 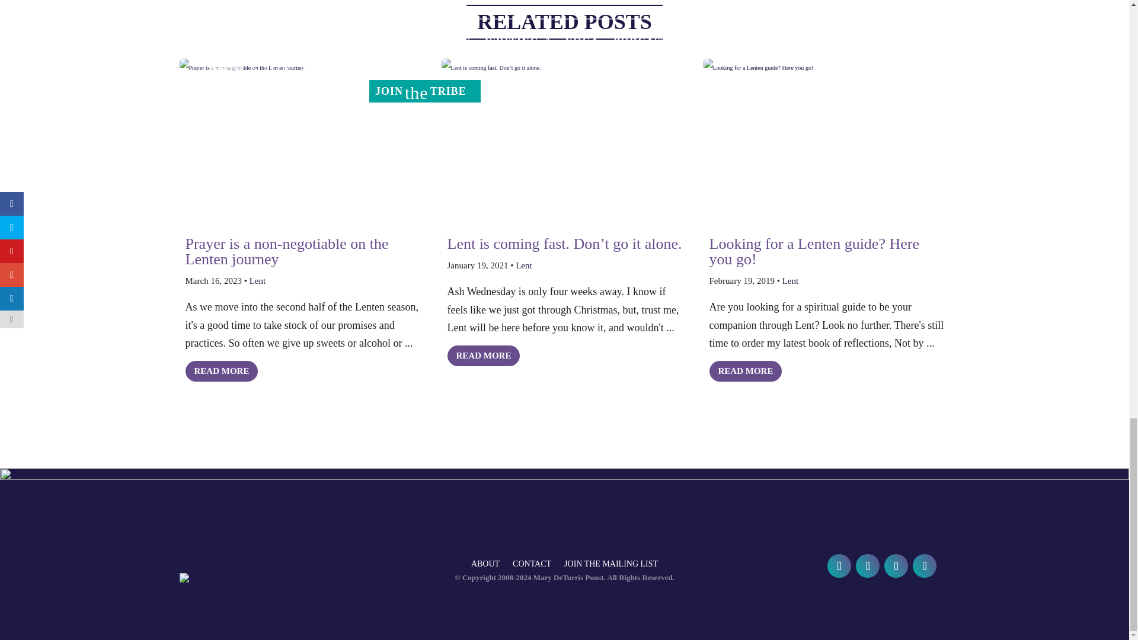 I want to click on Follow on Facebook, so click(x=839, y=566).